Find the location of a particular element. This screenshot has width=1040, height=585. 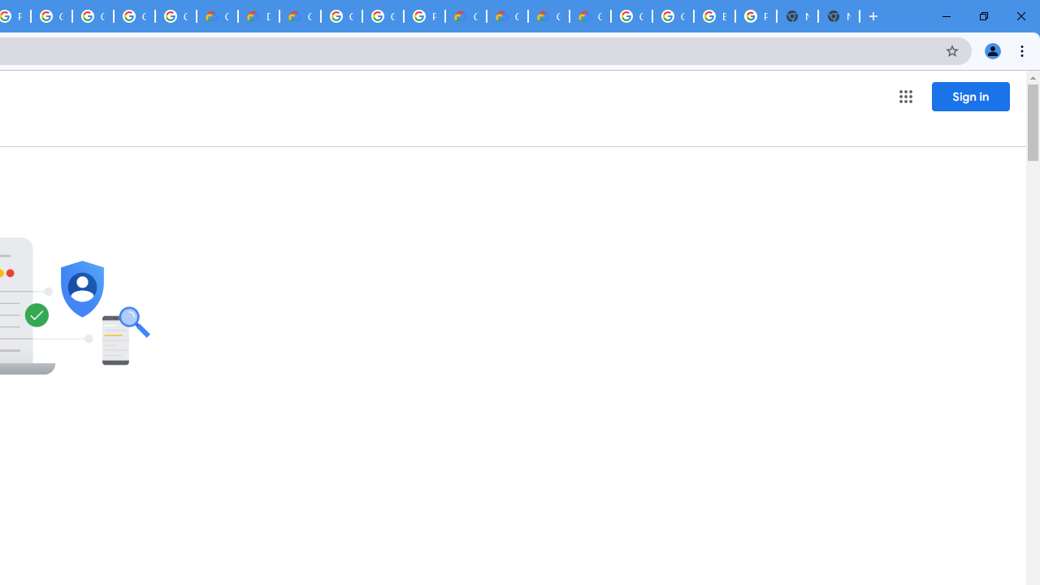

Gemini for Business and Developers | Google Cloud is located at coordinates (301, 16).